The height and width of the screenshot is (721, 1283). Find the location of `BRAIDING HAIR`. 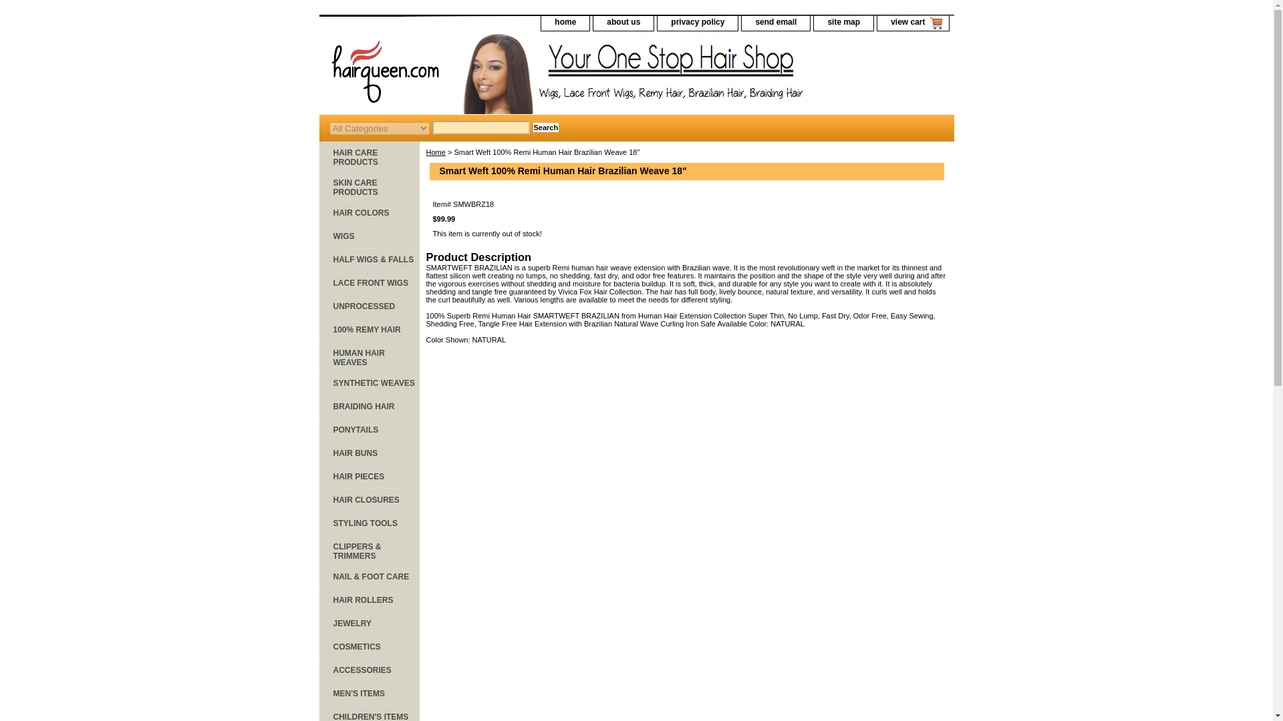

BRAIDING HAIR is located at coordinates (369, 407).